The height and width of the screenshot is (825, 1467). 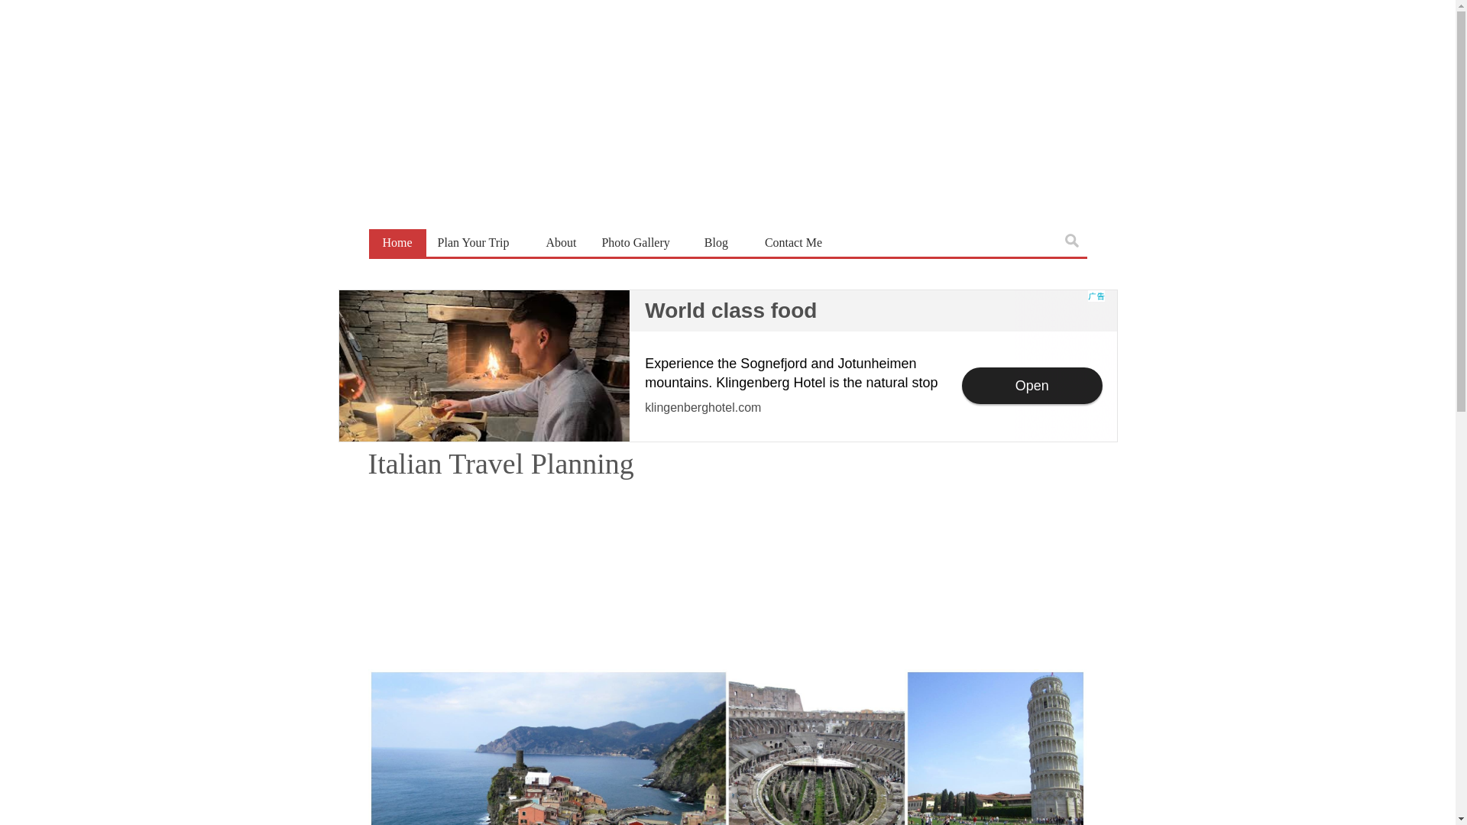 I want to click on Home, so click(x=396, y=243).